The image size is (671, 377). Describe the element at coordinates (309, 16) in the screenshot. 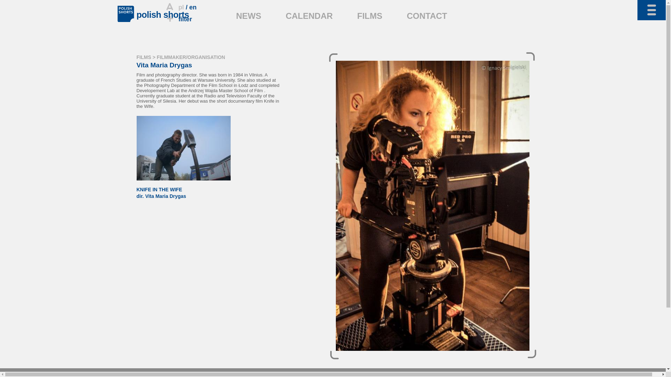

I see `filter` at that location.